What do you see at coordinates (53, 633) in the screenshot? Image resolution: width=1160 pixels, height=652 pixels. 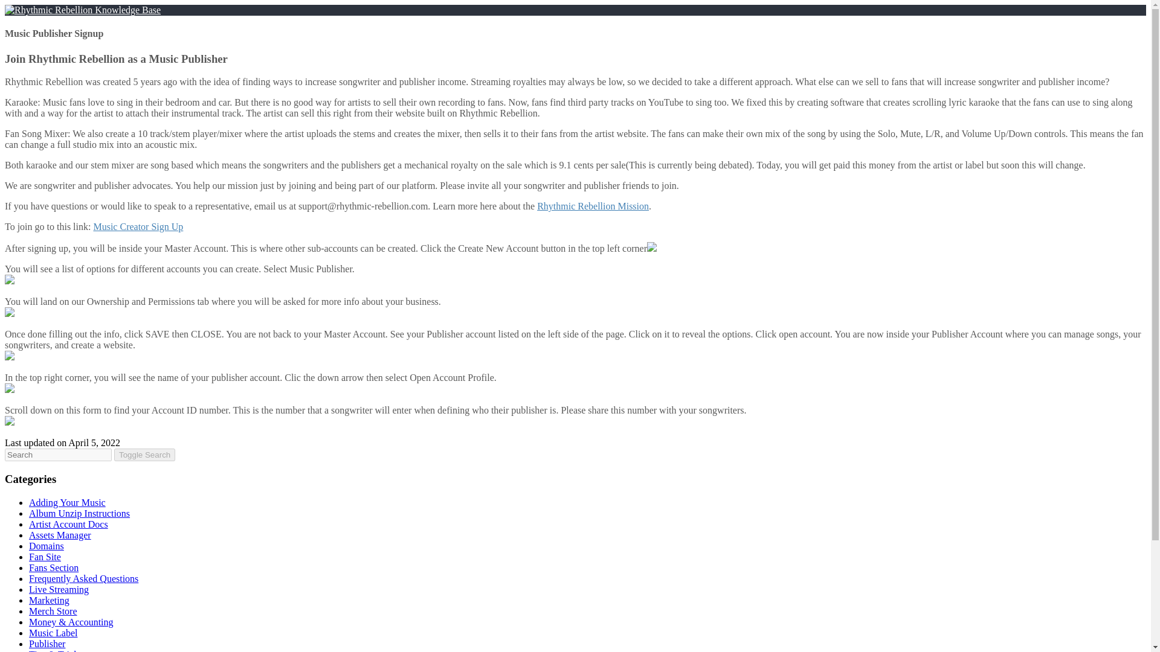 I see `Music Label` at bounding box center [53, 633].